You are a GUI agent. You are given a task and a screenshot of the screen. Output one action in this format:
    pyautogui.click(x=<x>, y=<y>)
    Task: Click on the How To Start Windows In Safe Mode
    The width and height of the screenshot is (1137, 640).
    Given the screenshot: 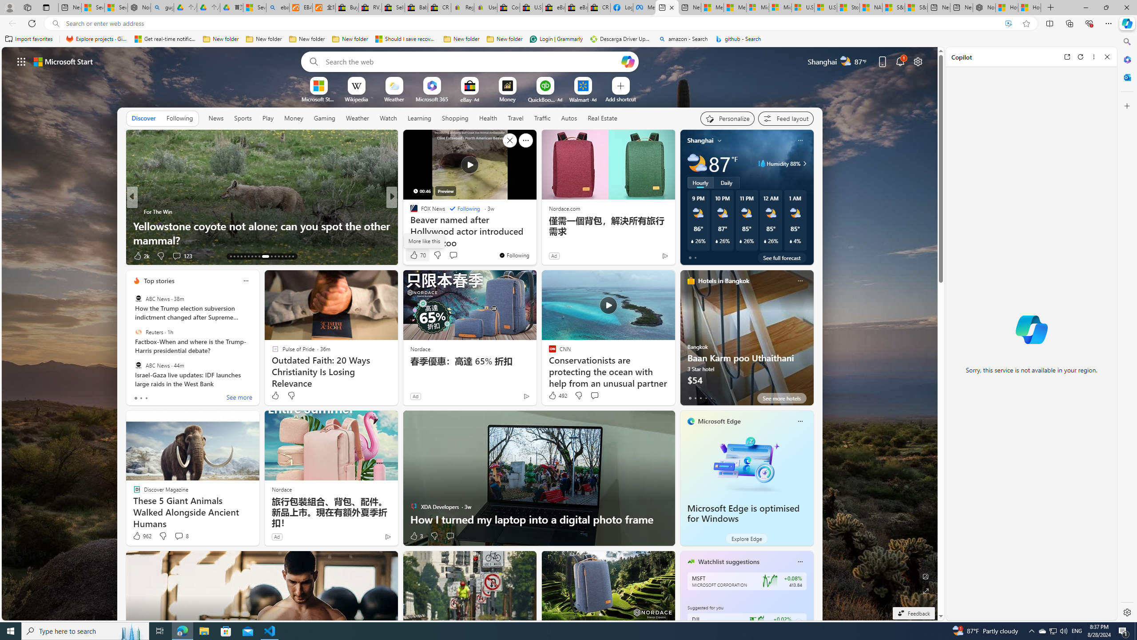 What is the action you would take?
    pyautogui.click(x=535, y=240)
    